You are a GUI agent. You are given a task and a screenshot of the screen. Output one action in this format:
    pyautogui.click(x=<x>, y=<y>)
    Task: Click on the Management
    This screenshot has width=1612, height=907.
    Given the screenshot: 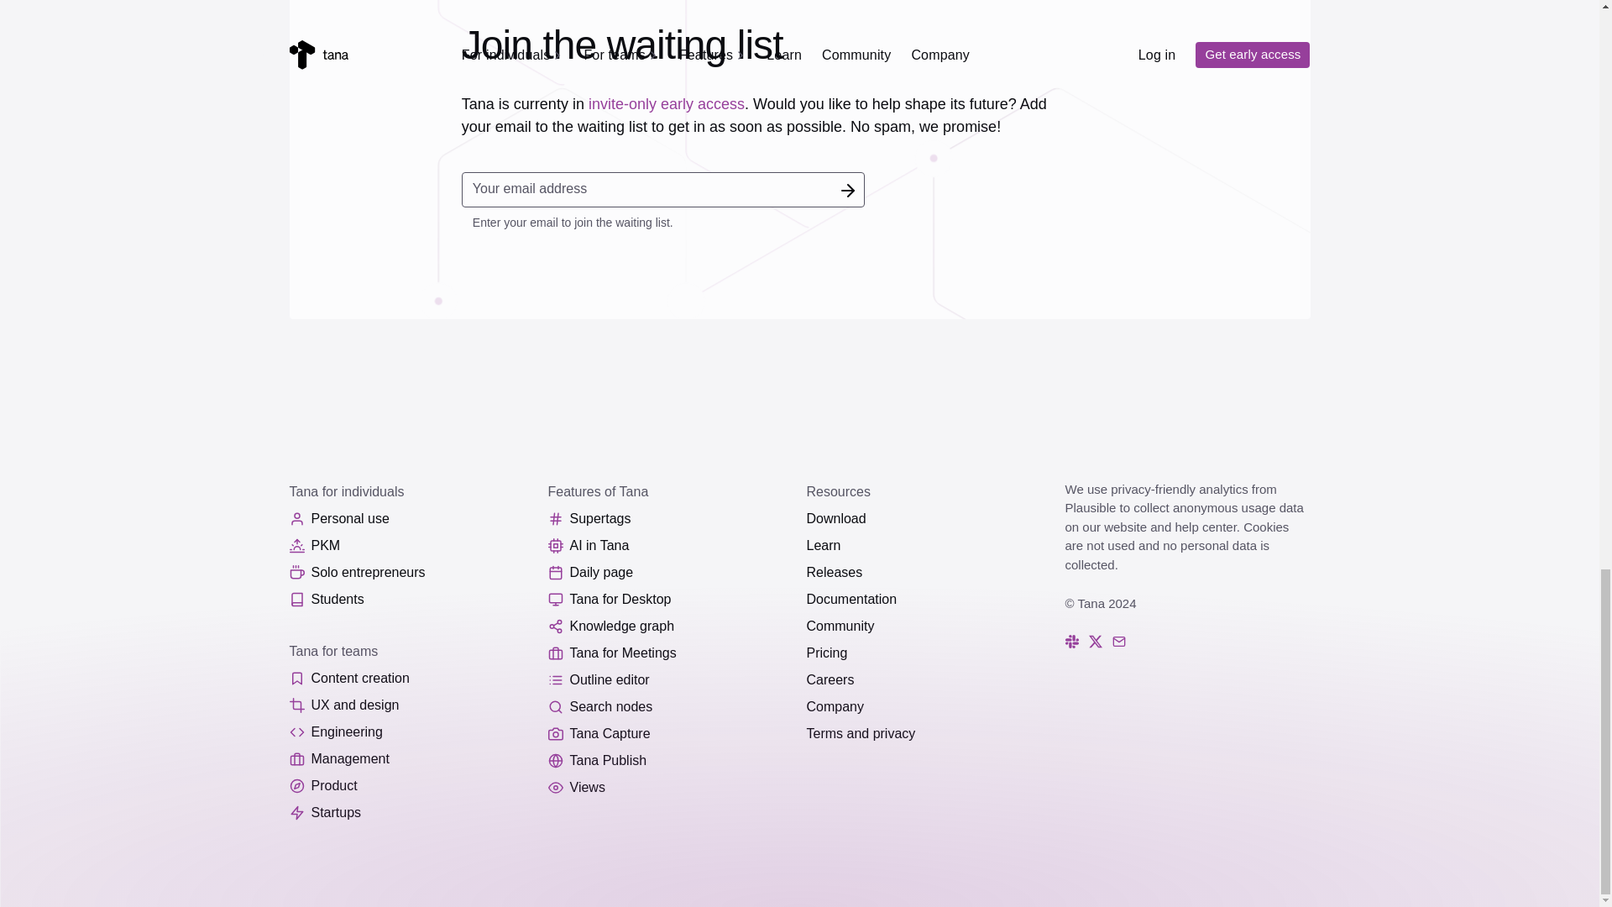 What is the action you would take?
    pyautogui.click(x=411, y=759)
    